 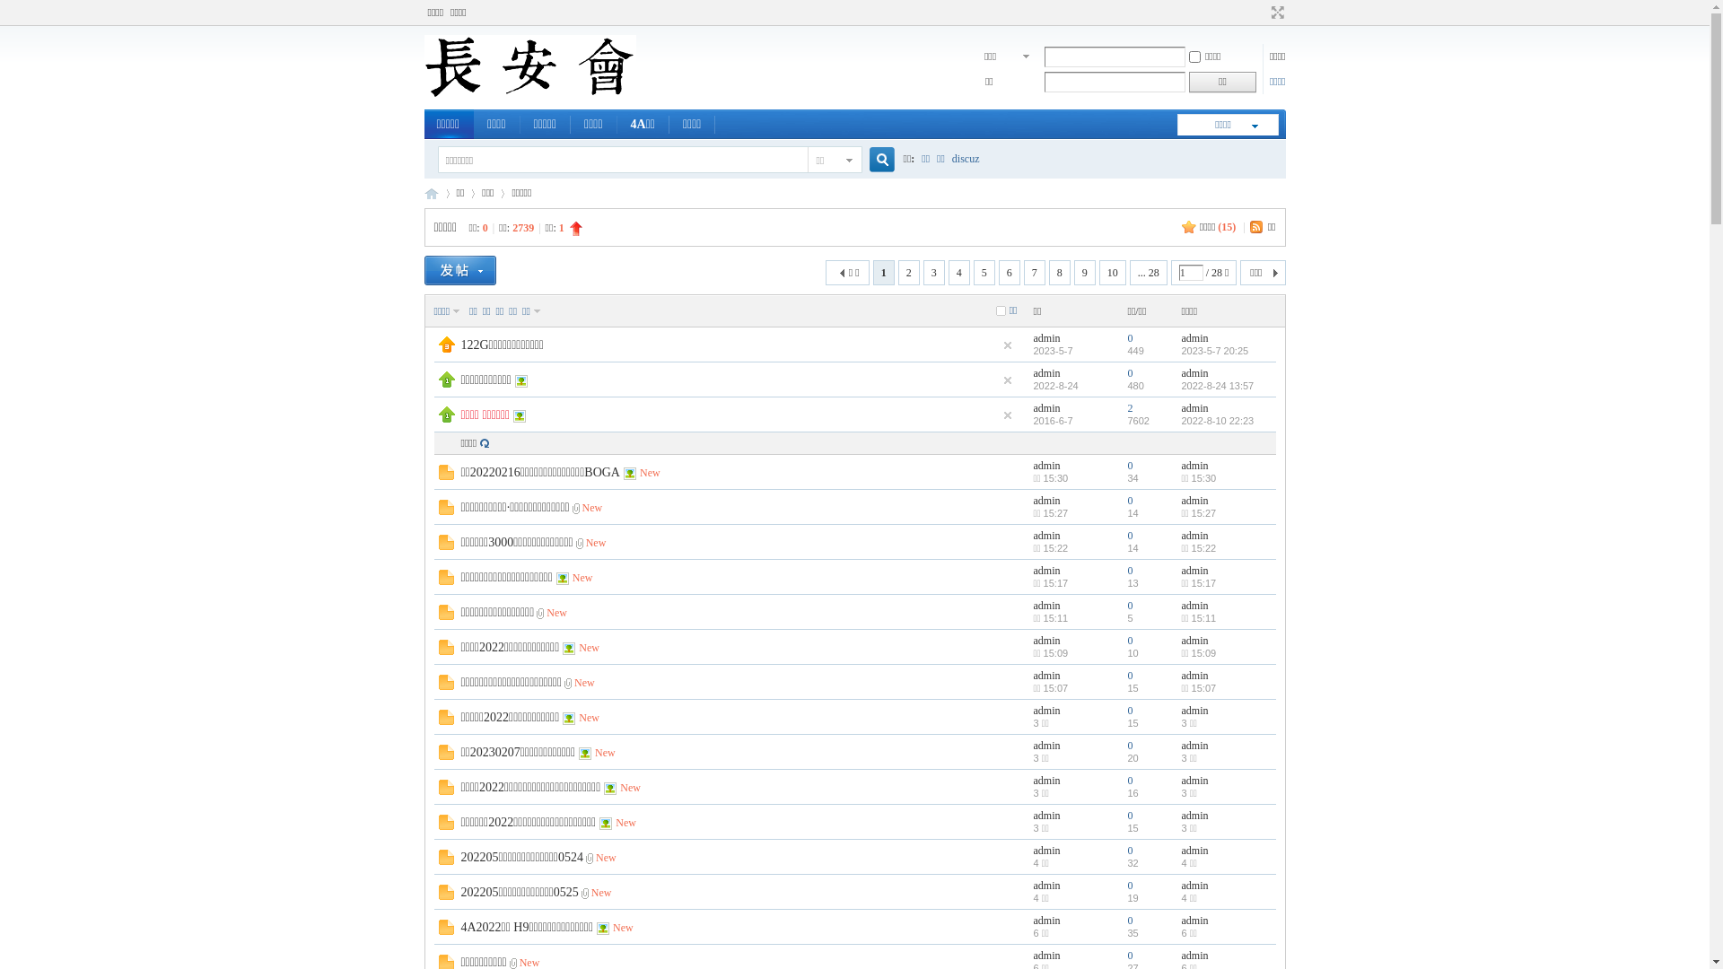 What do you see at coordinates (1194, 408) in the screenshot?
I see `admin` at bounding box center [1194, 408].